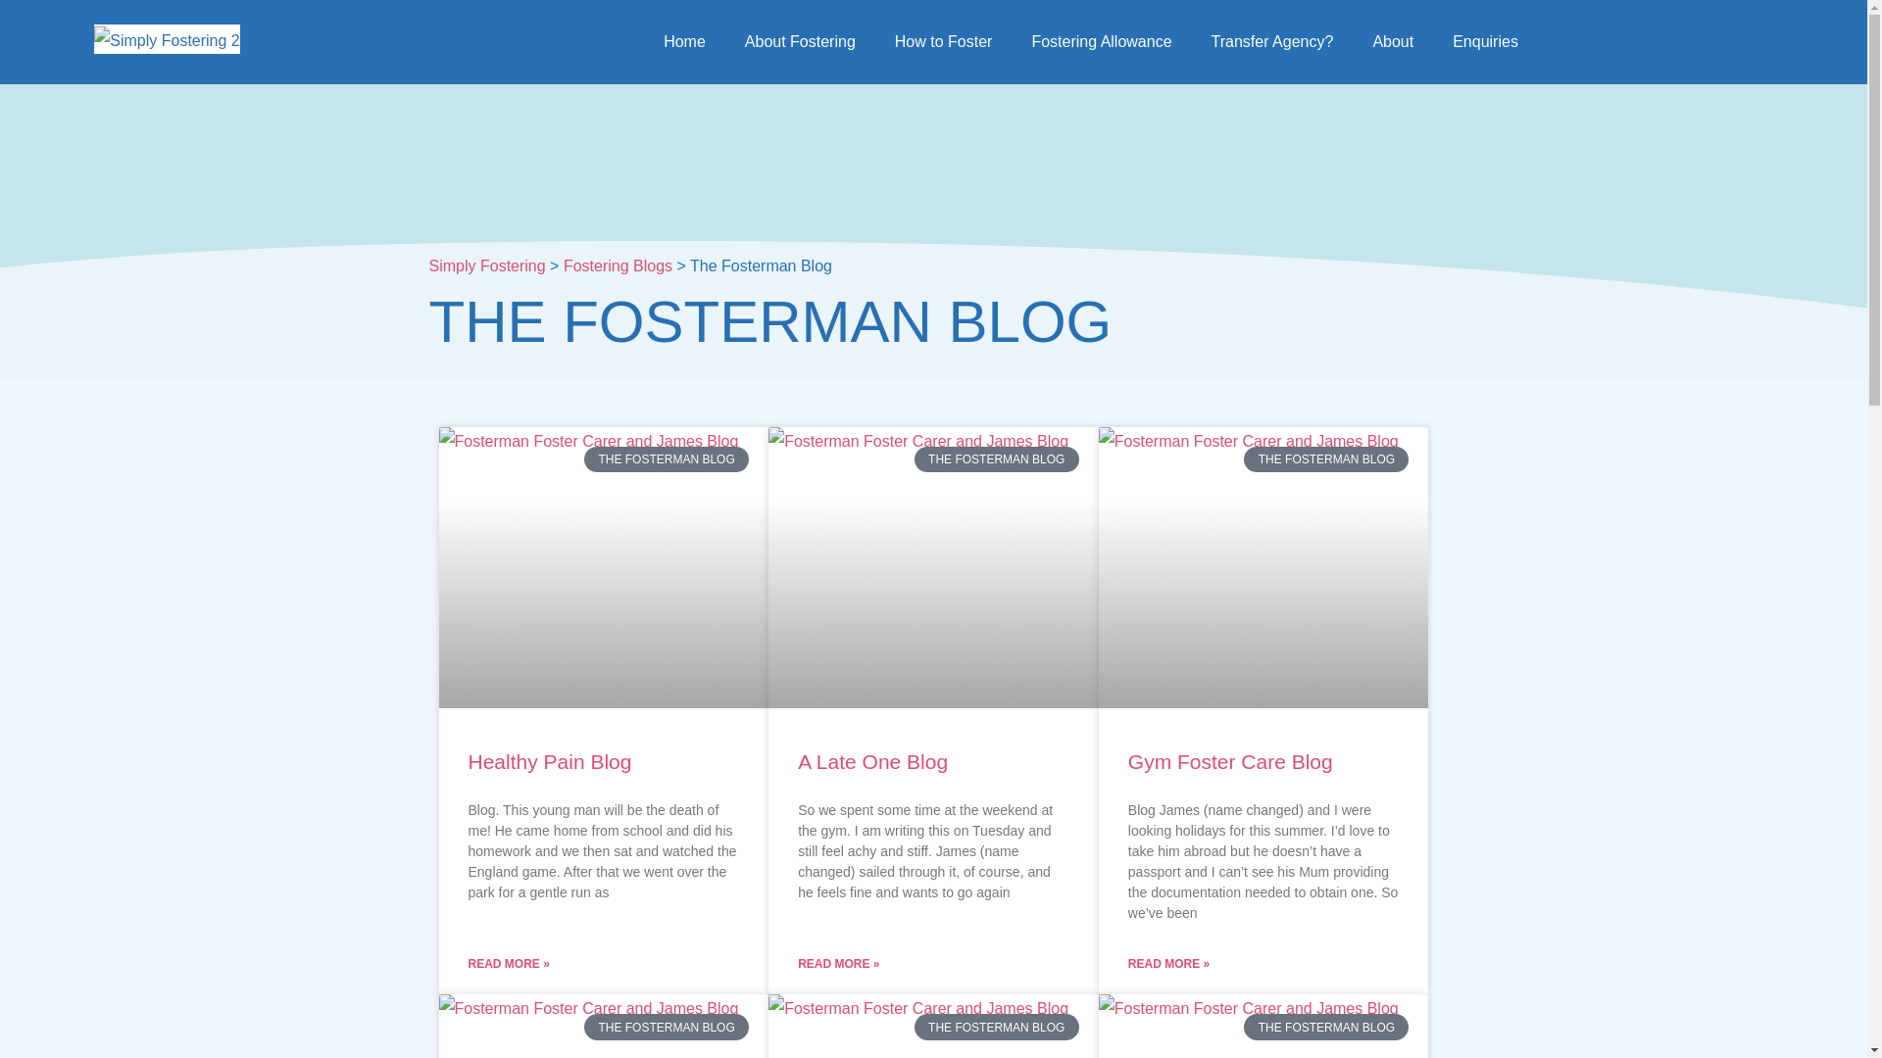 The image size is (1882, 1058). Describe the element at coordinates (684, 41) in the screenshot. I see `Home` at that location.